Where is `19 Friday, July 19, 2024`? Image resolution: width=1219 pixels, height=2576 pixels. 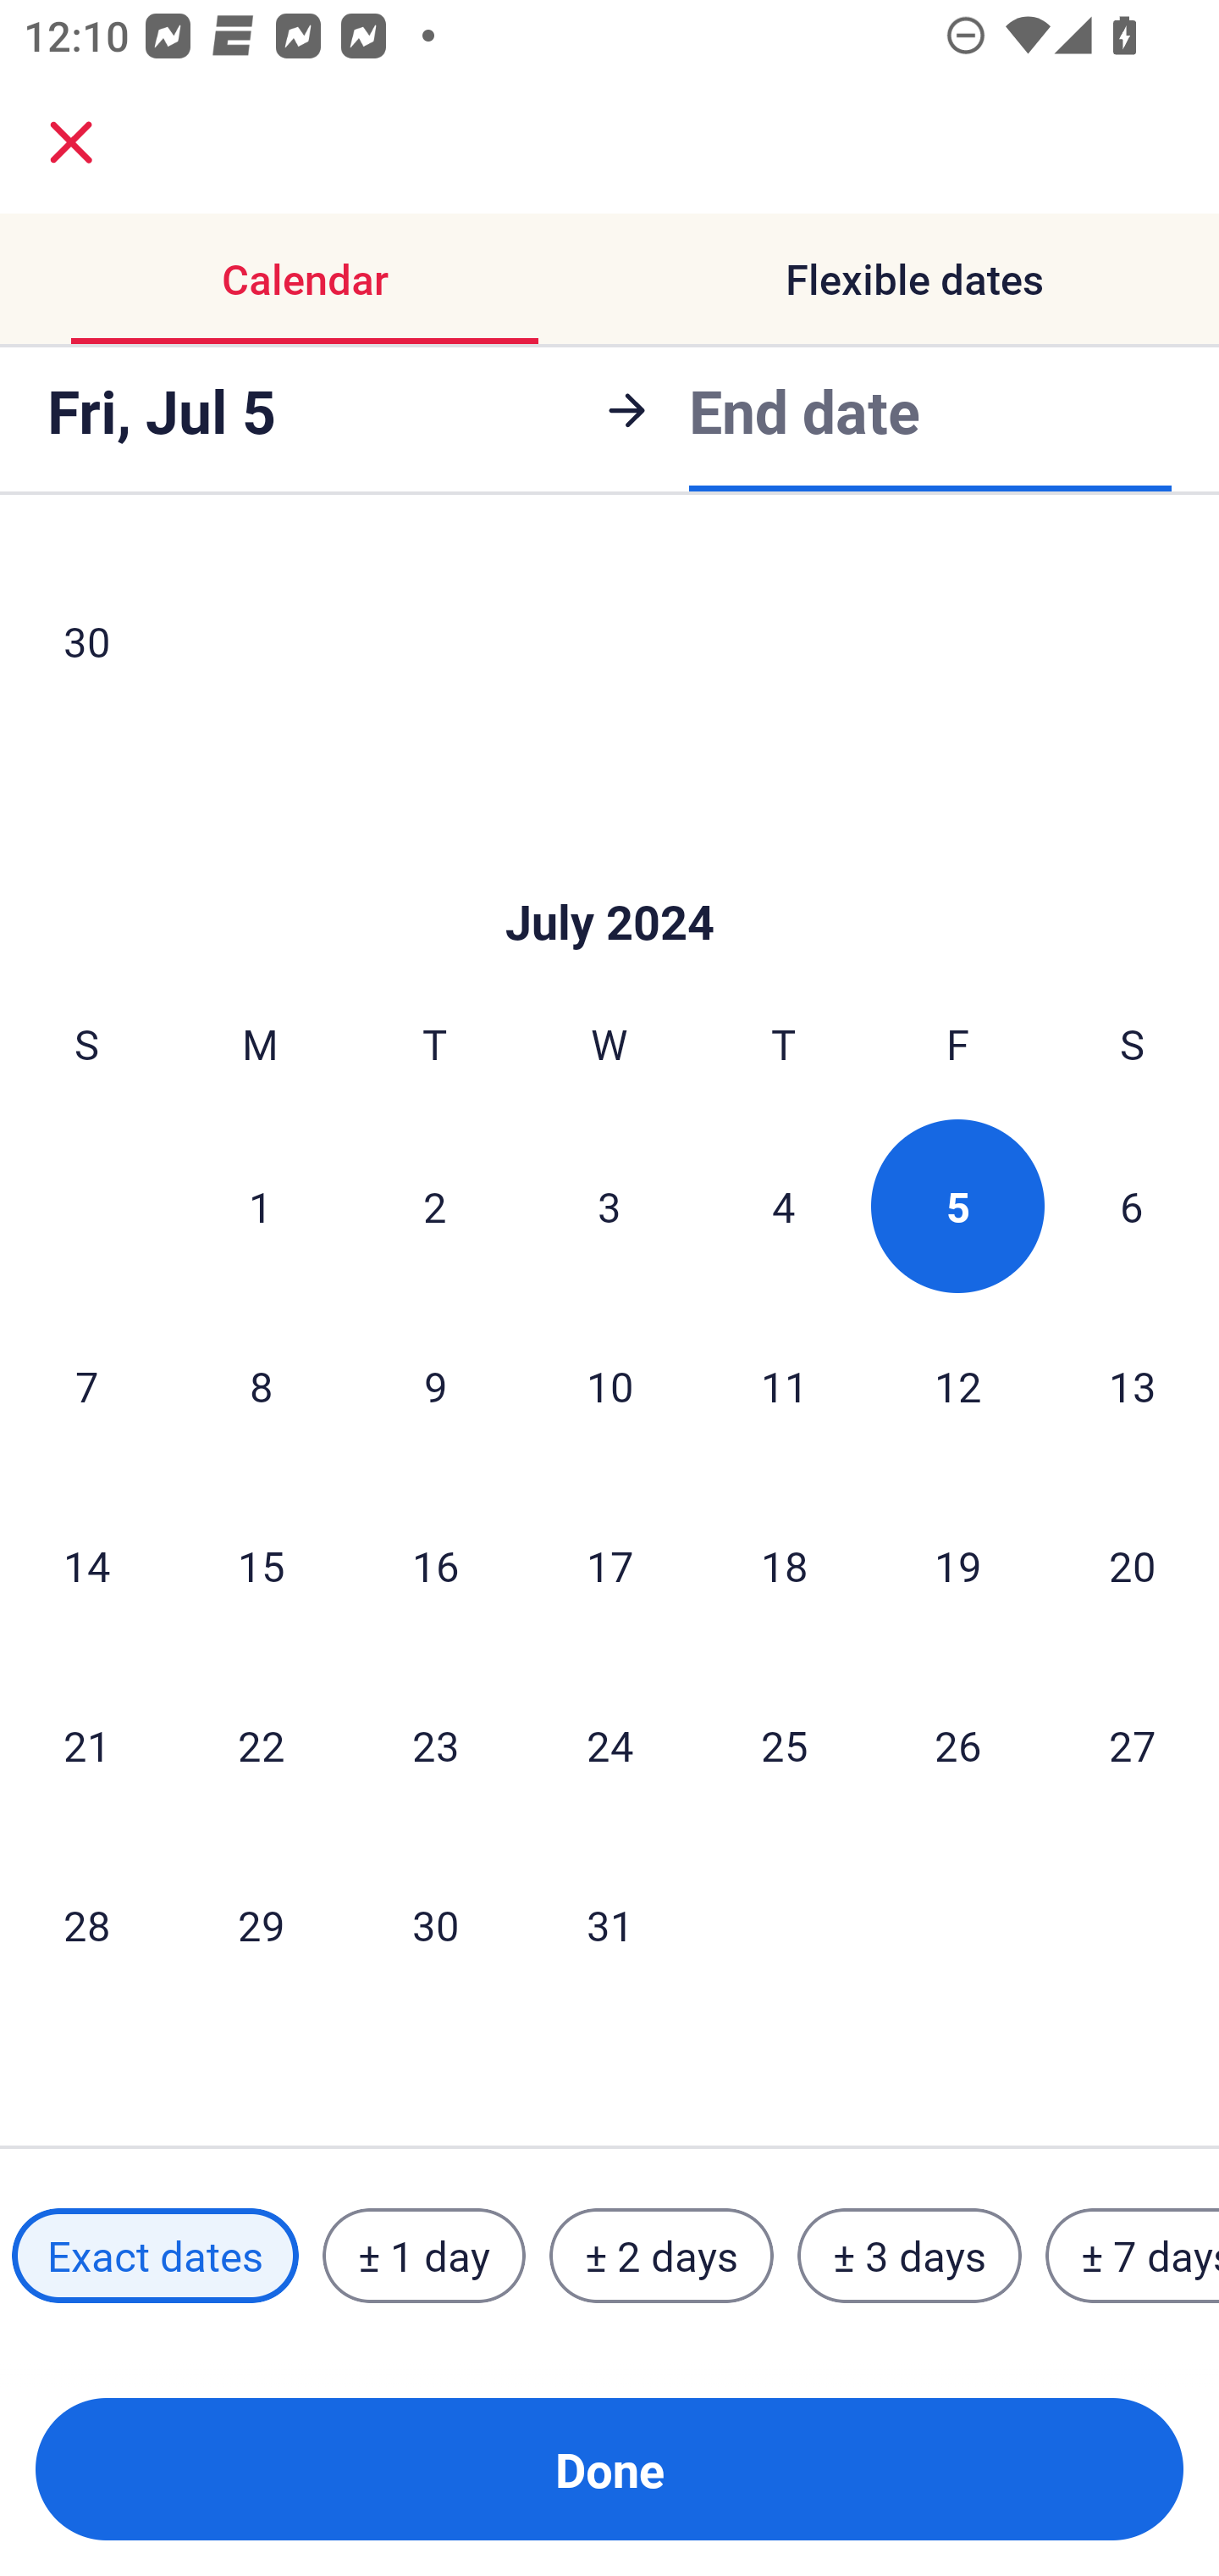
19 Friday, July 19, 2024 is located at coordinates (958, 1564).